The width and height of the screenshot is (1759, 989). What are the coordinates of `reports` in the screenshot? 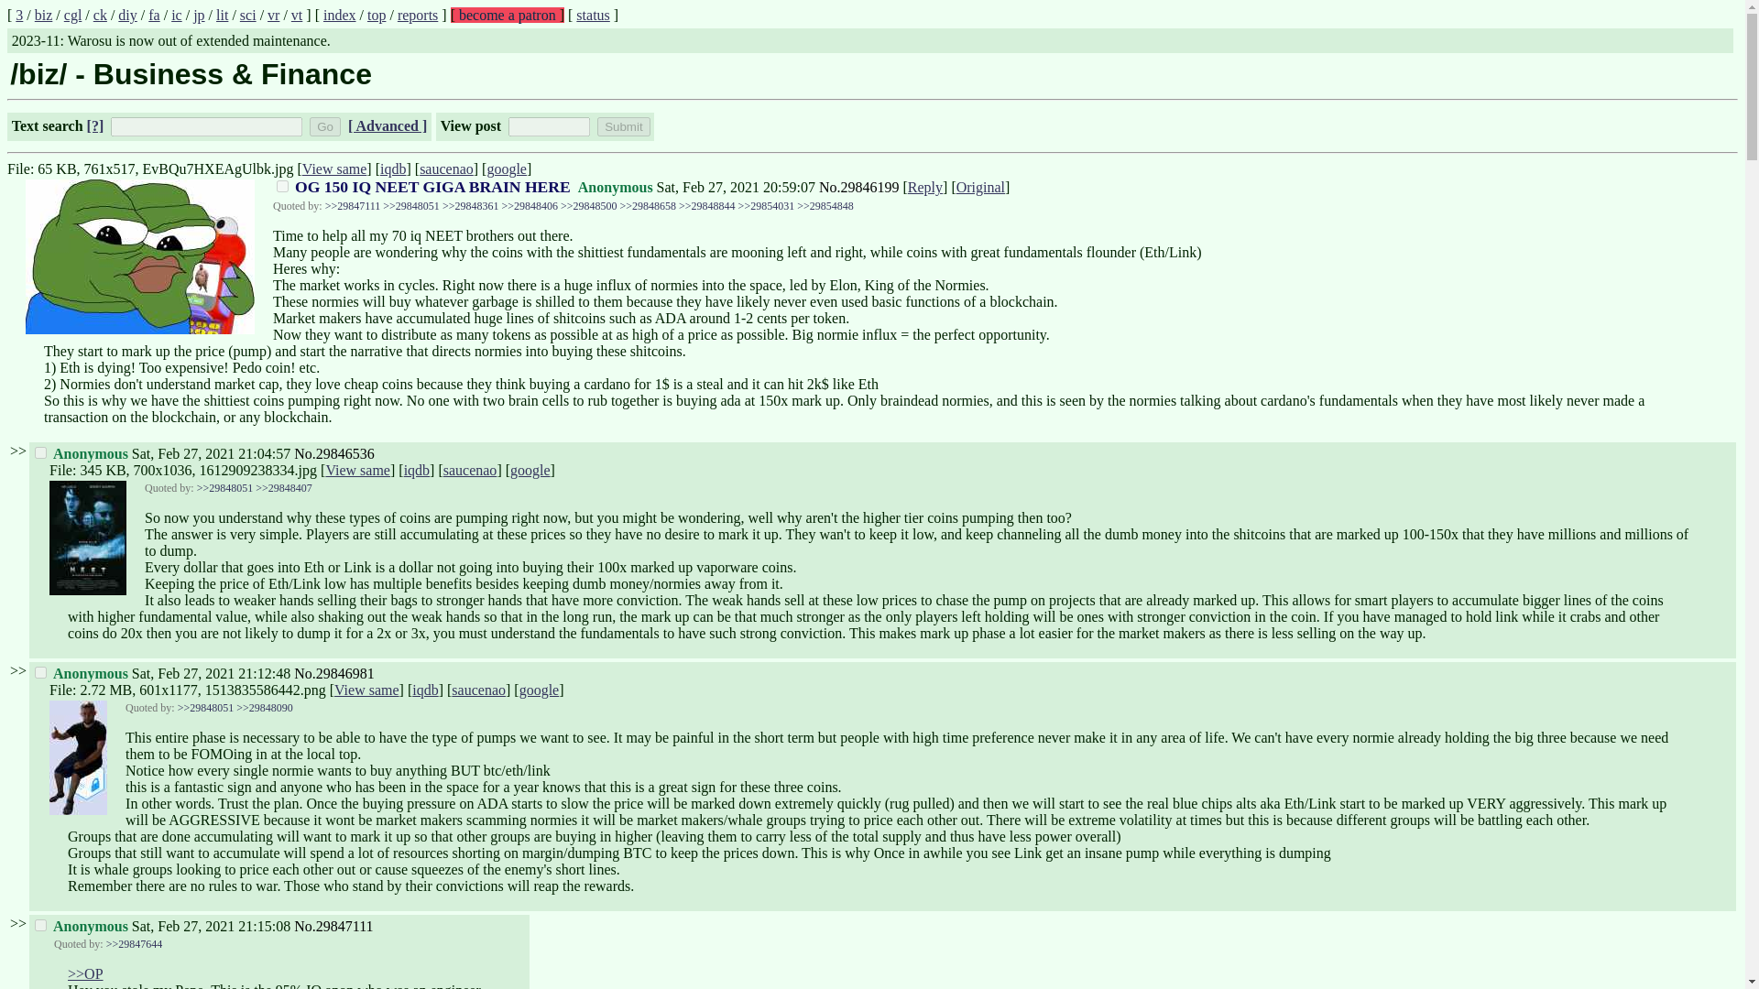 It's located at (418, 15).